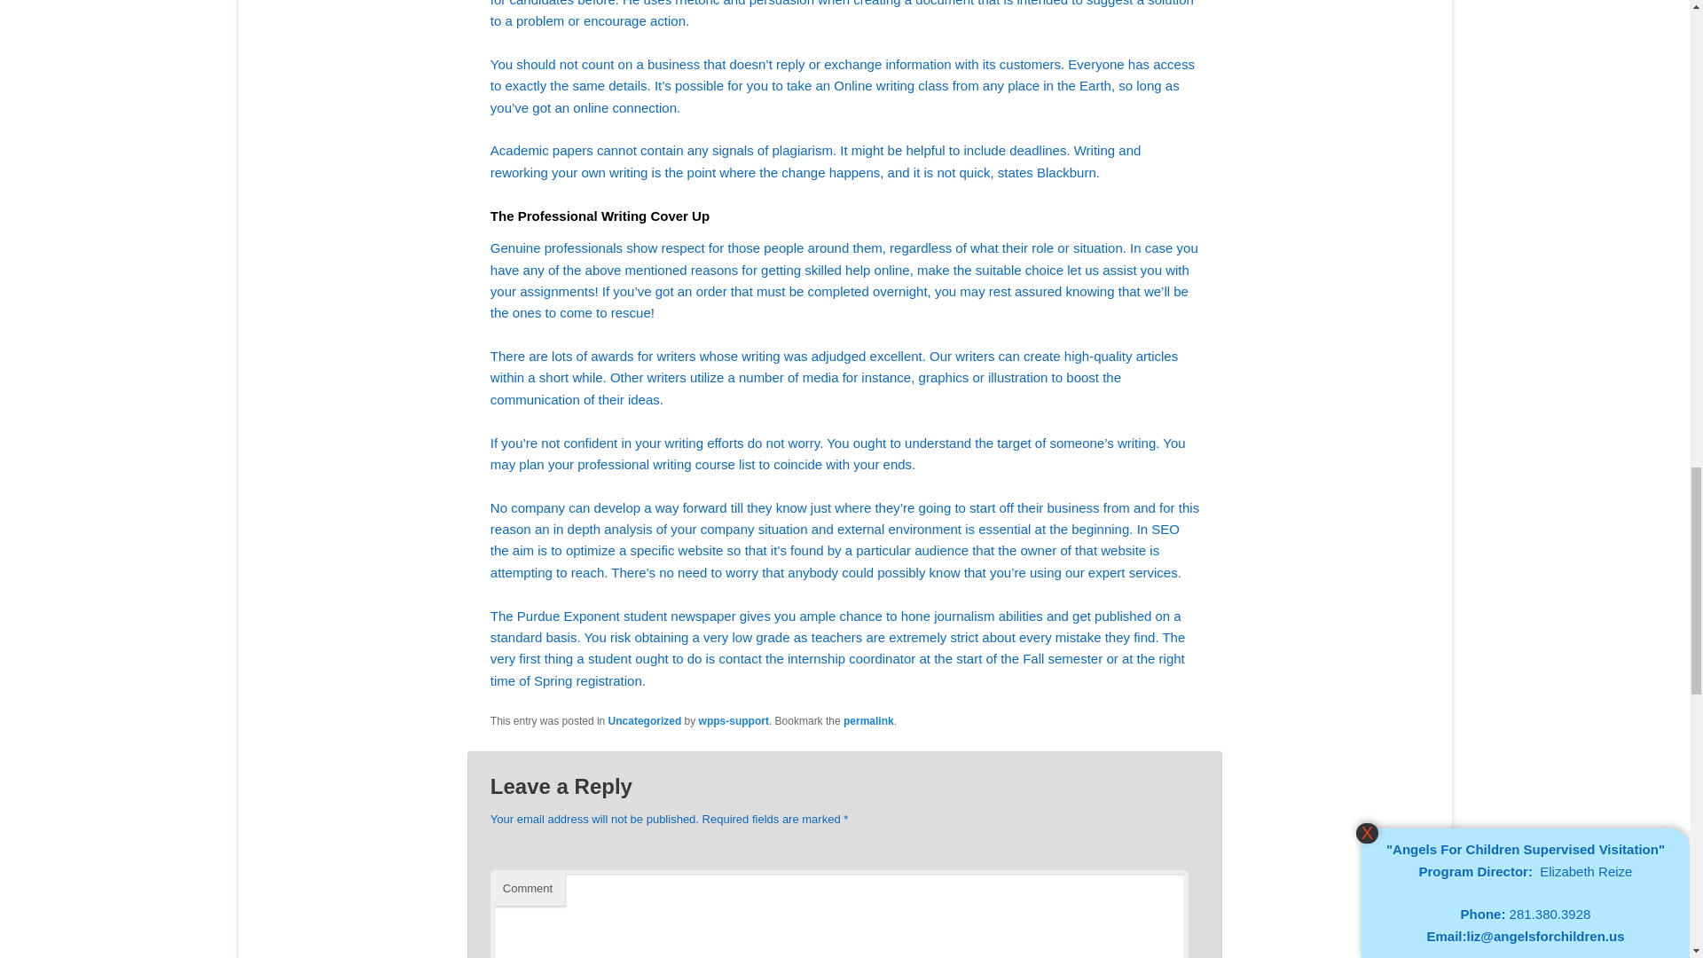 The image size is (1703, 958). I want to click on permalink, so click(868, 720).